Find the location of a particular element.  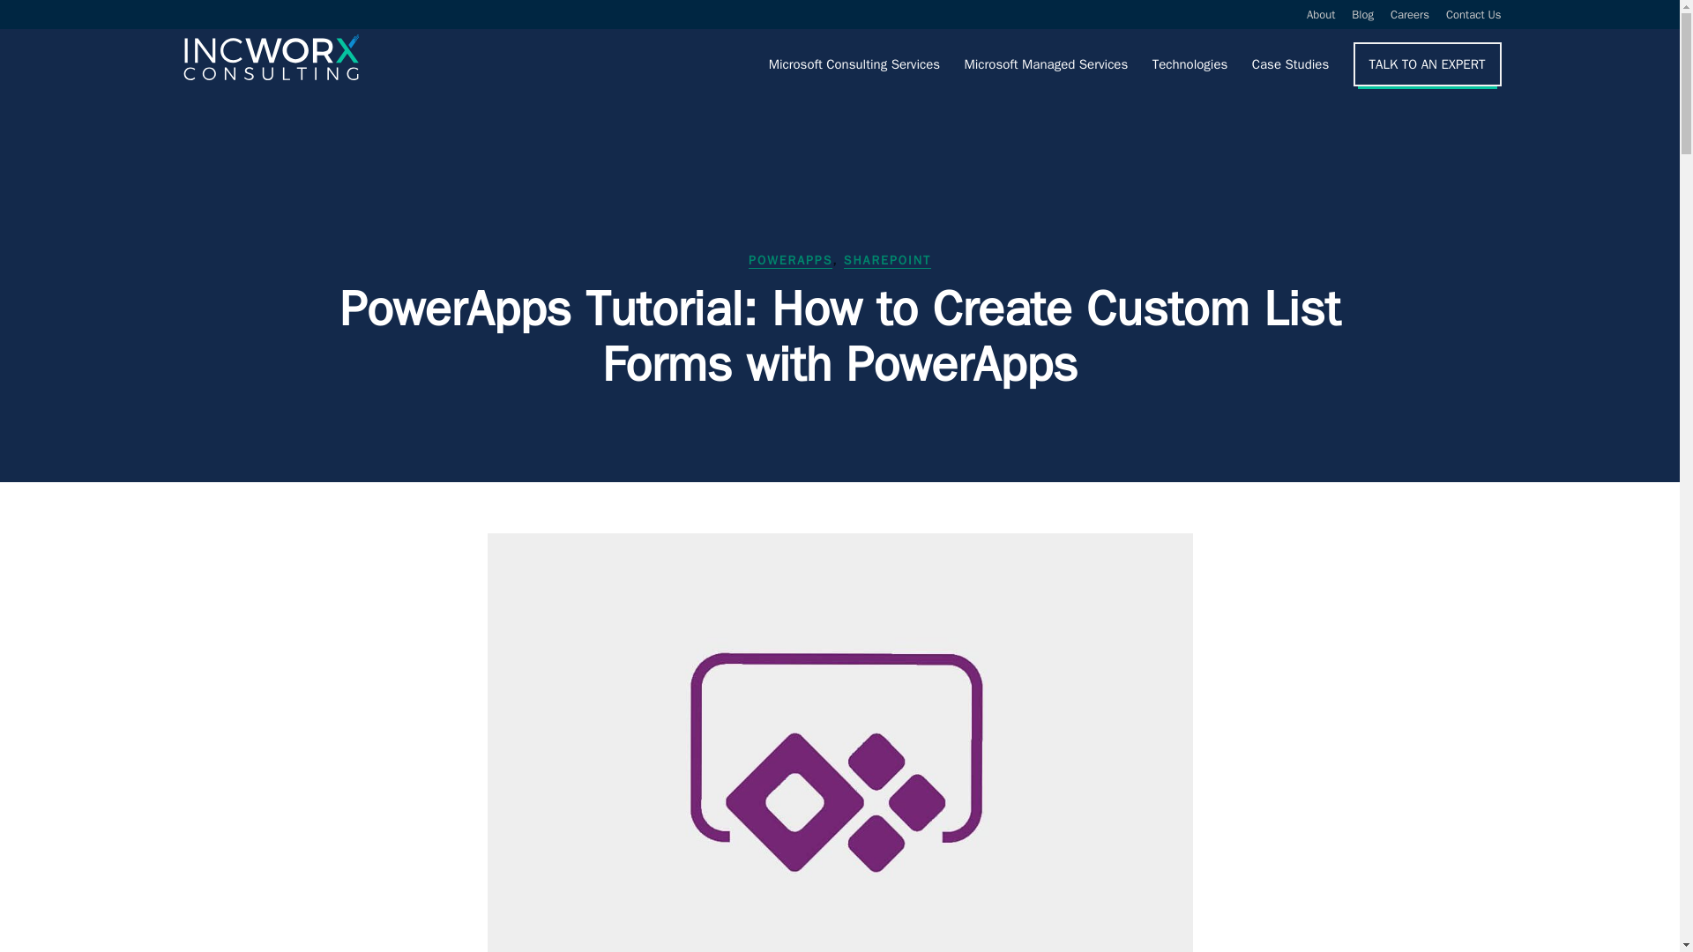

Contact Us is located at coordinates (1473, 19).